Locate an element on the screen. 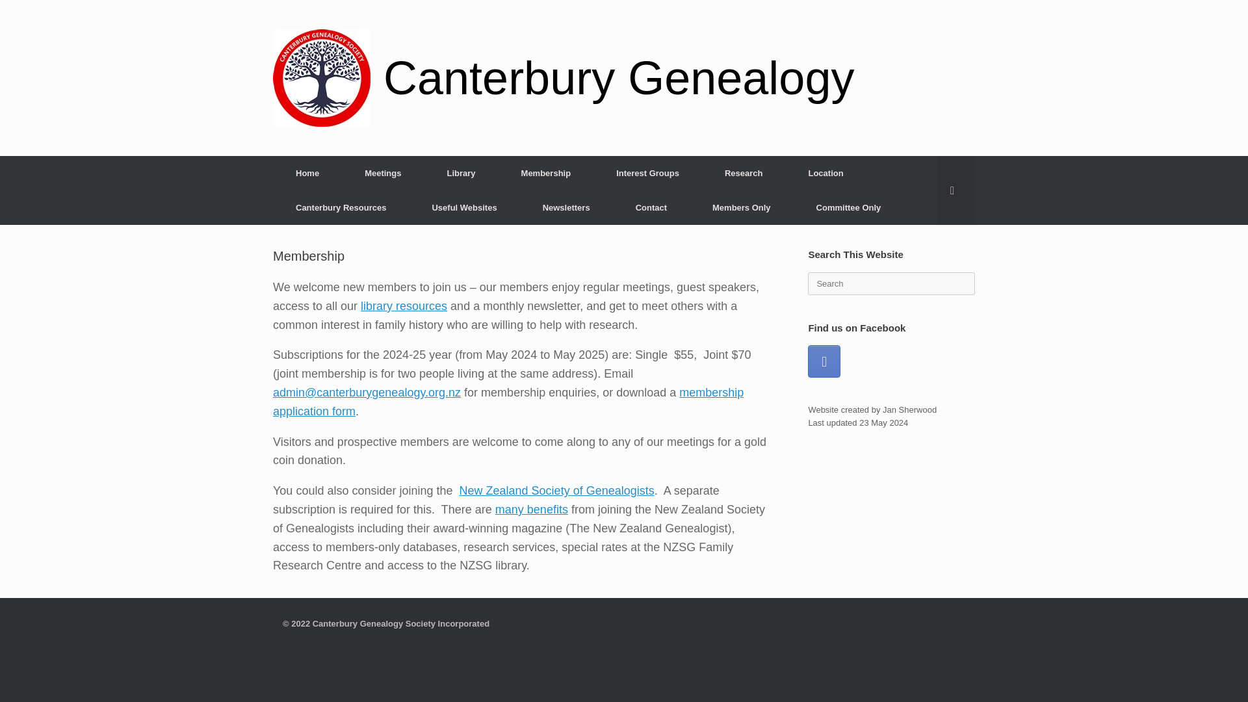  Newsletters is located at coordinates (566, 207).